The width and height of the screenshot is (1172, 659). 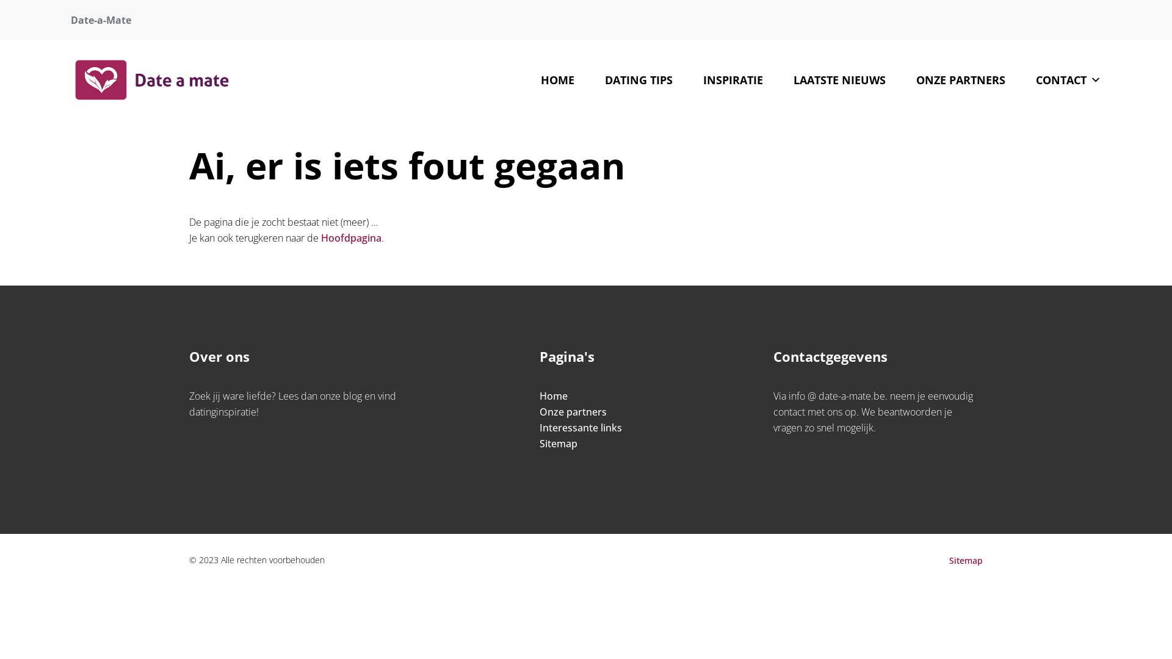 What do you see at coordinates (573, 412) in the screenshot?
I see `Onze partners` at bounding box center [573, 412].